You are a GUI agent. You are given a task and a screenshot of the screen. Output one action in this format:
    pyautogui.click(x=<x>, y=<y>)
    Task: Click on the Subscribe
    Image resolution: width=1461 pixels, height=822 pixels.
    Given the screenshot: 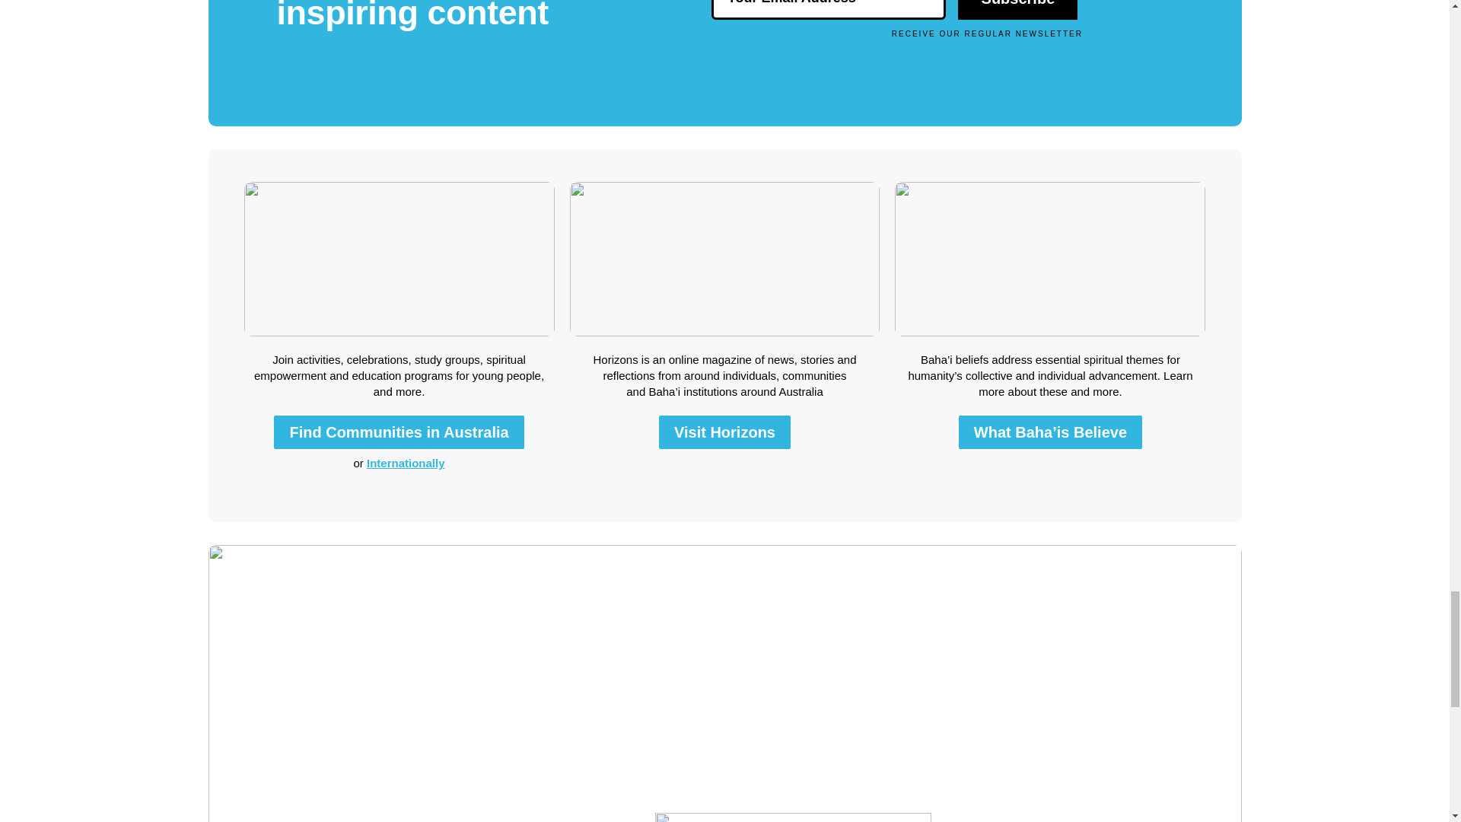 What is the action you would take?
    pyautogui.click(x=1018, y=9)
    